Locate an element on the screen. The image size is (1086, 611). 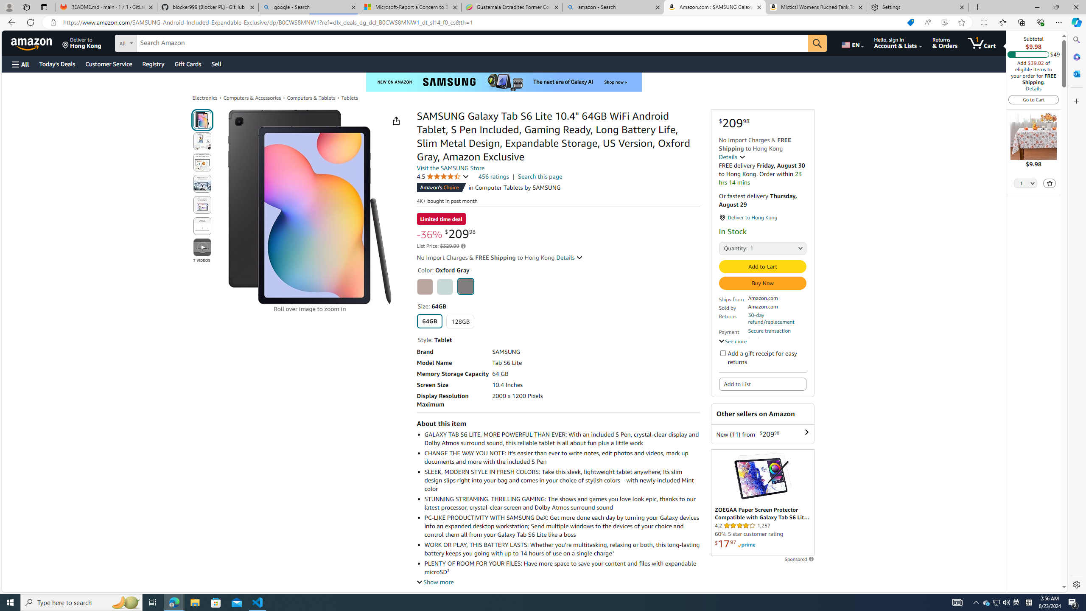
30-day refund/replacement is located at coordinates (777, 318).